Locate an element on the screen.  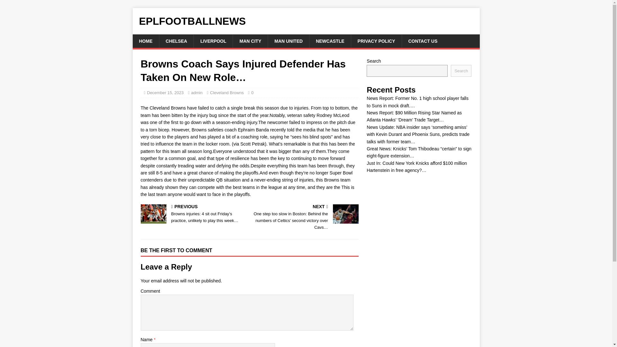
EPLfootballNews is located at coordinates (306, 21).